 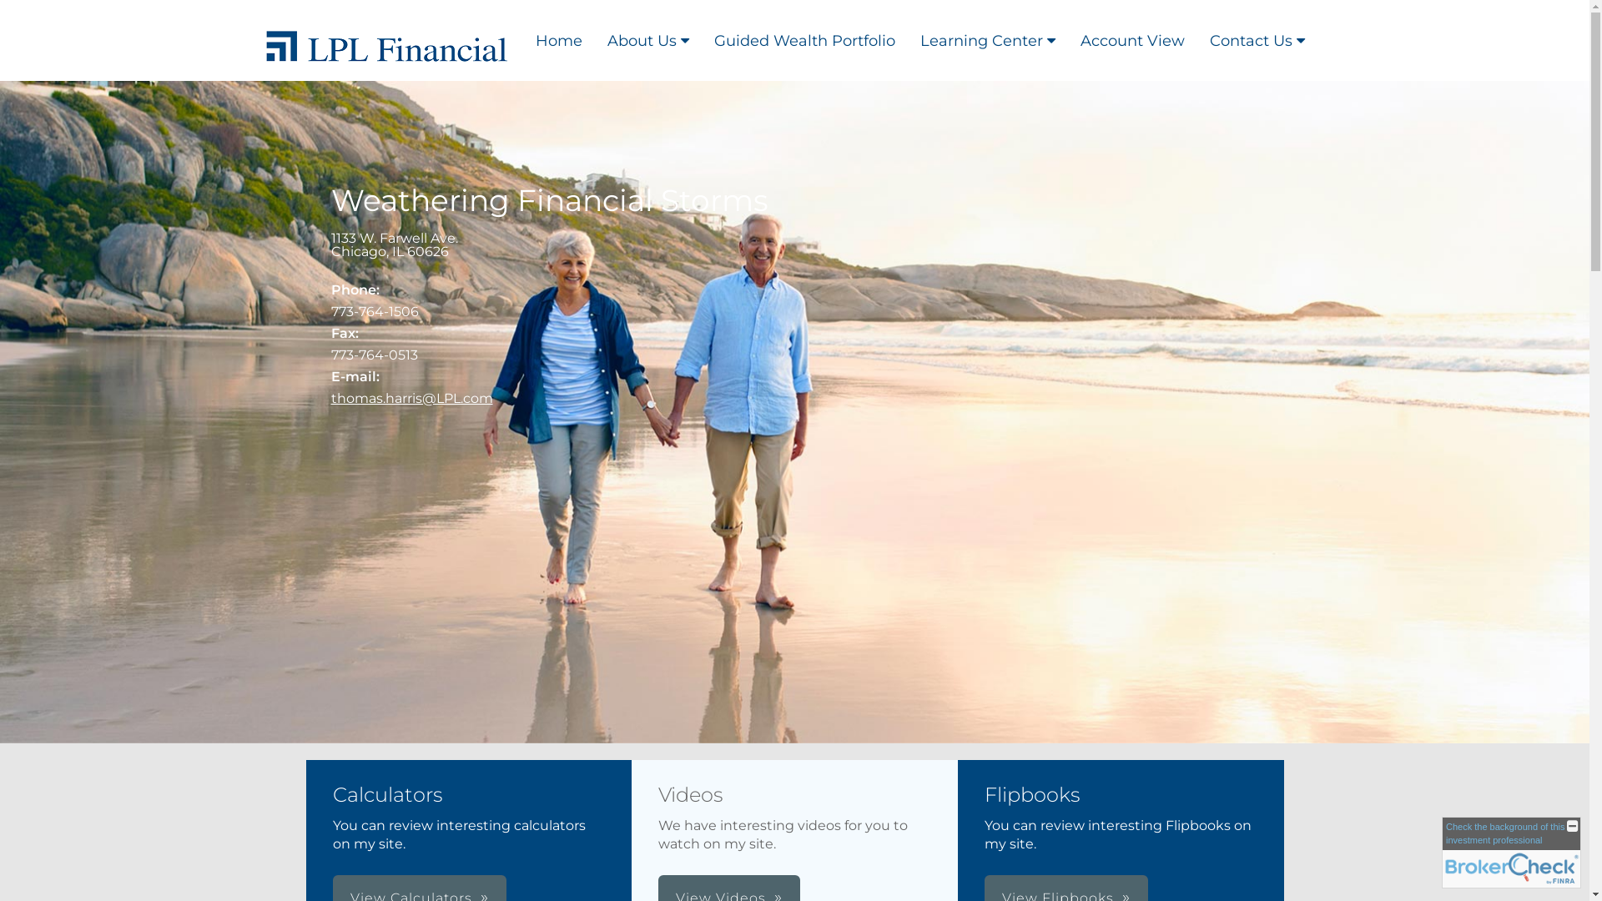 I want to click on Account View, so click(x=1133, y=40).